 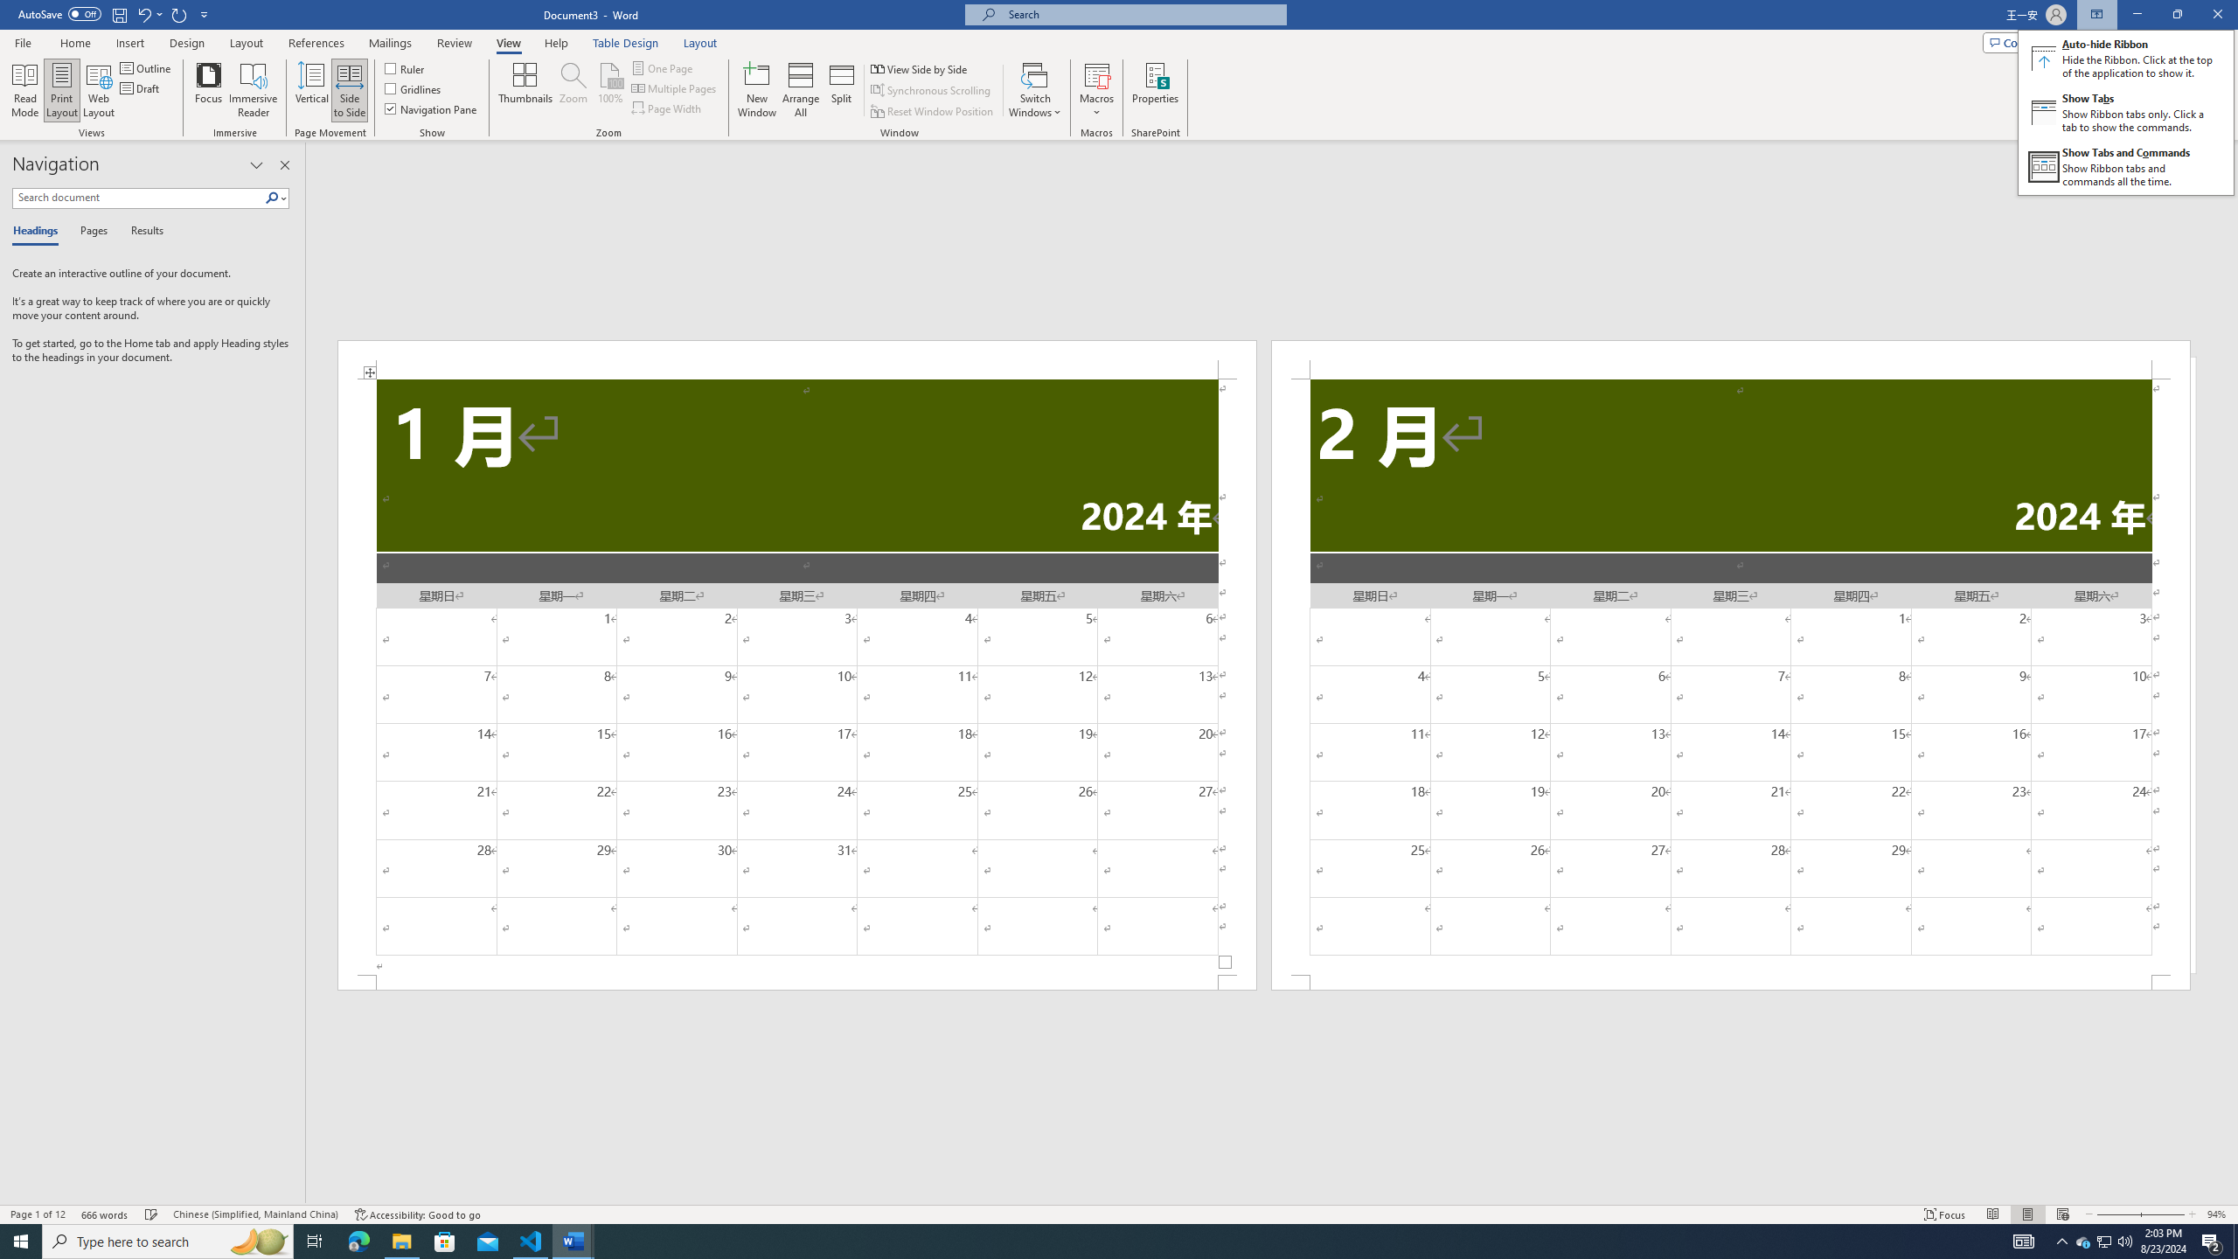 What do you see at coordinates (797, 677) in the screenshot?
I see `Page 1 content` at bounding box center [797, 677].